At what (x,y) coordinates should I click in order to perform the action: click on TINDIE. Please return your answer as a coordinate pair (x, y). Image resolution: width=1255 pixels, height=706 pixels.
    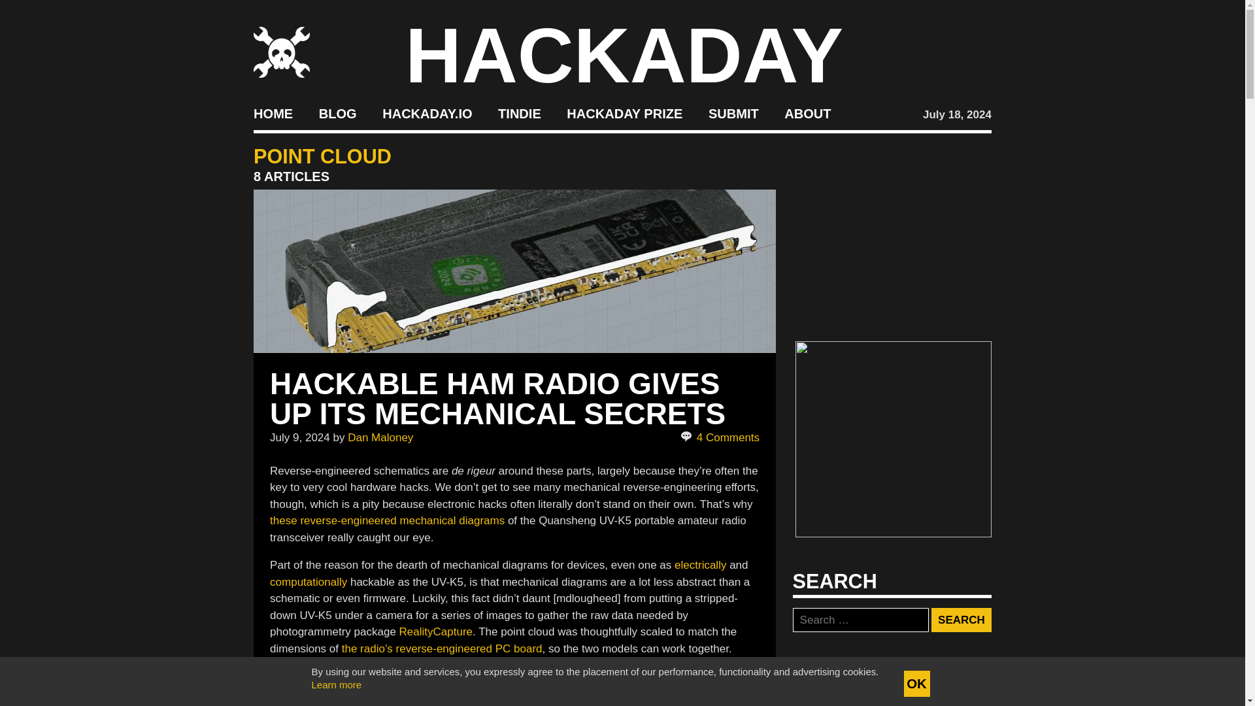
    Looking at the image, I should click on (519, 114).